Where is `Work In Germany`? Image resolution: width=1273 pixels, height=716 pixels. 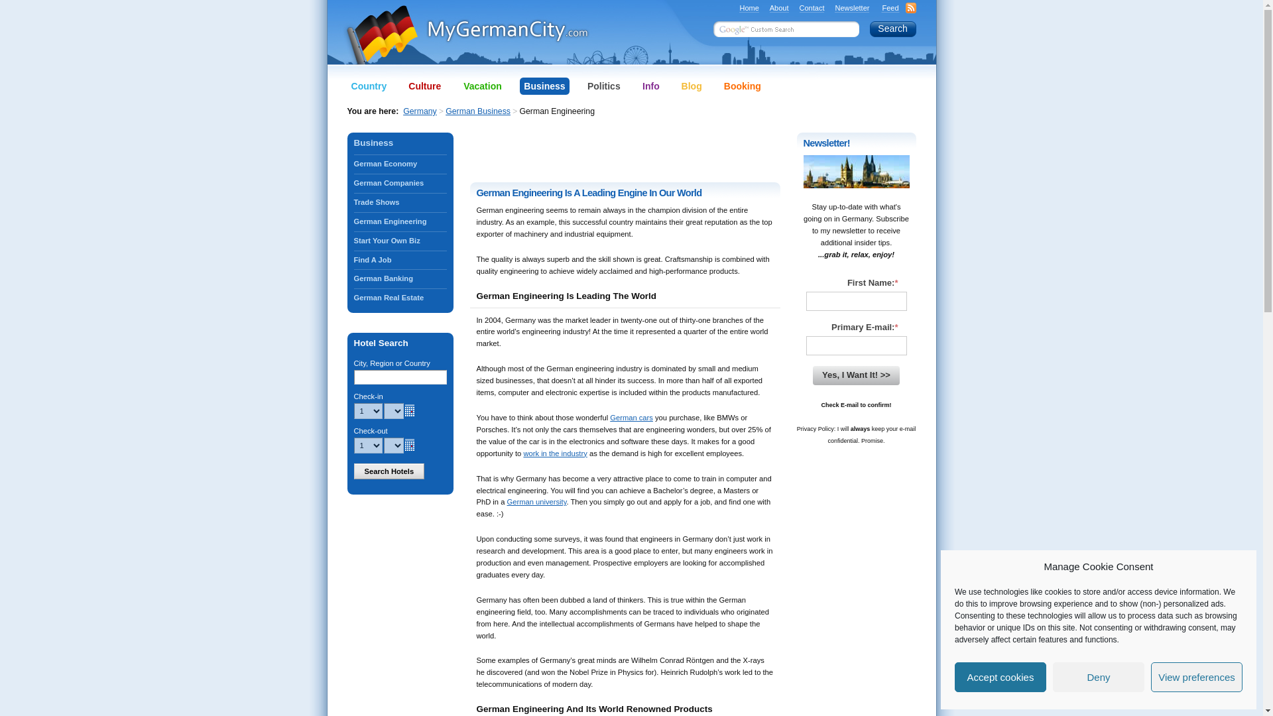 Work In Germany is located at coordinates (400, 260).